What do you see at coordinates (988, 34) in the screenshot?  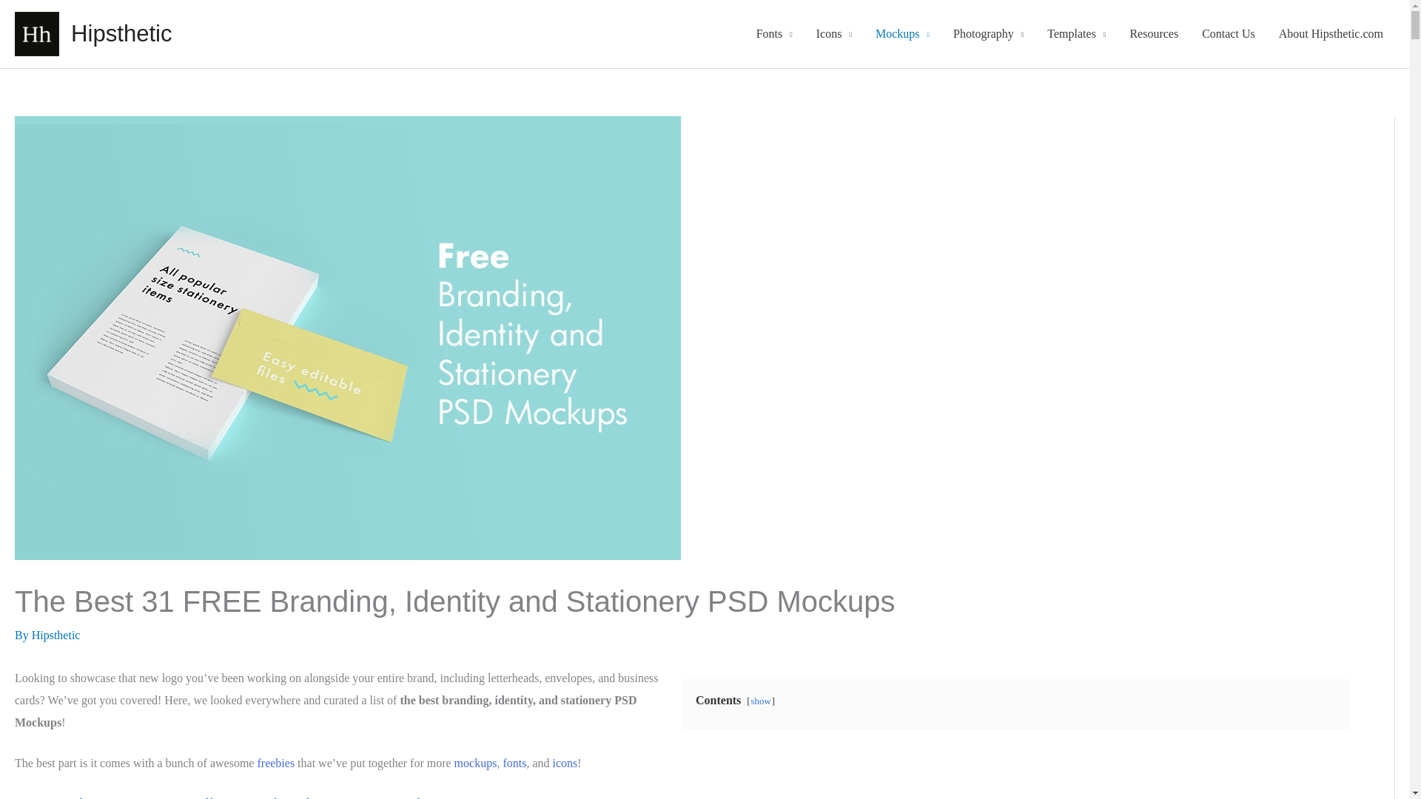 I see `Photography` at bounding box center [988, 34].